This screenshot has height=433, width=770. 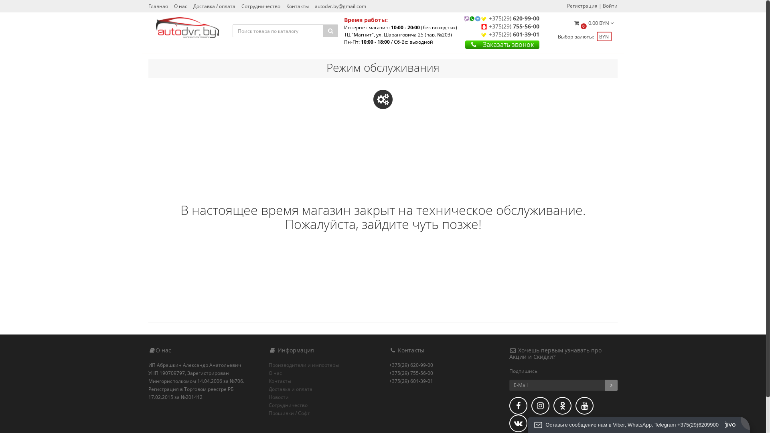 What do you see at coordinates (514, 34) in the screenshot?
I see `+375(29) 601-39-01` at bounding box center [514, 34].